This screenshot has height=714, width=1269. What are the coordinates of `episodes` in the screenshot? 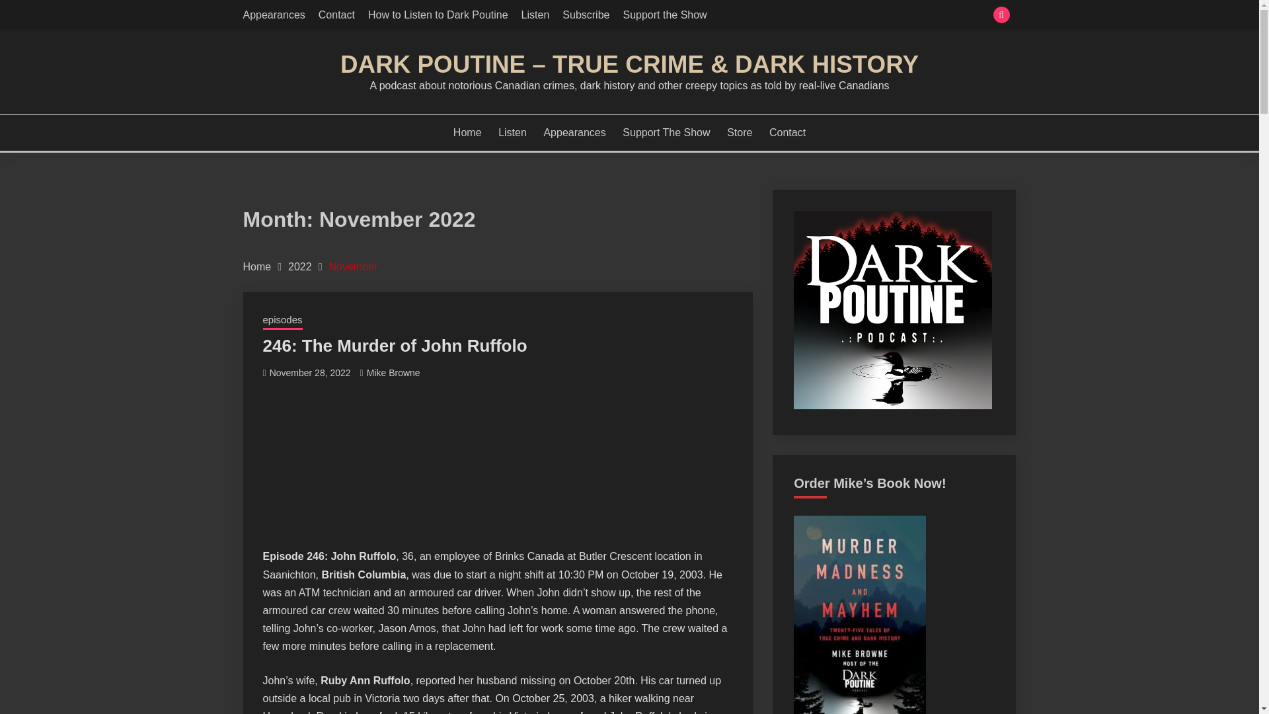 It's located at (283, 321).